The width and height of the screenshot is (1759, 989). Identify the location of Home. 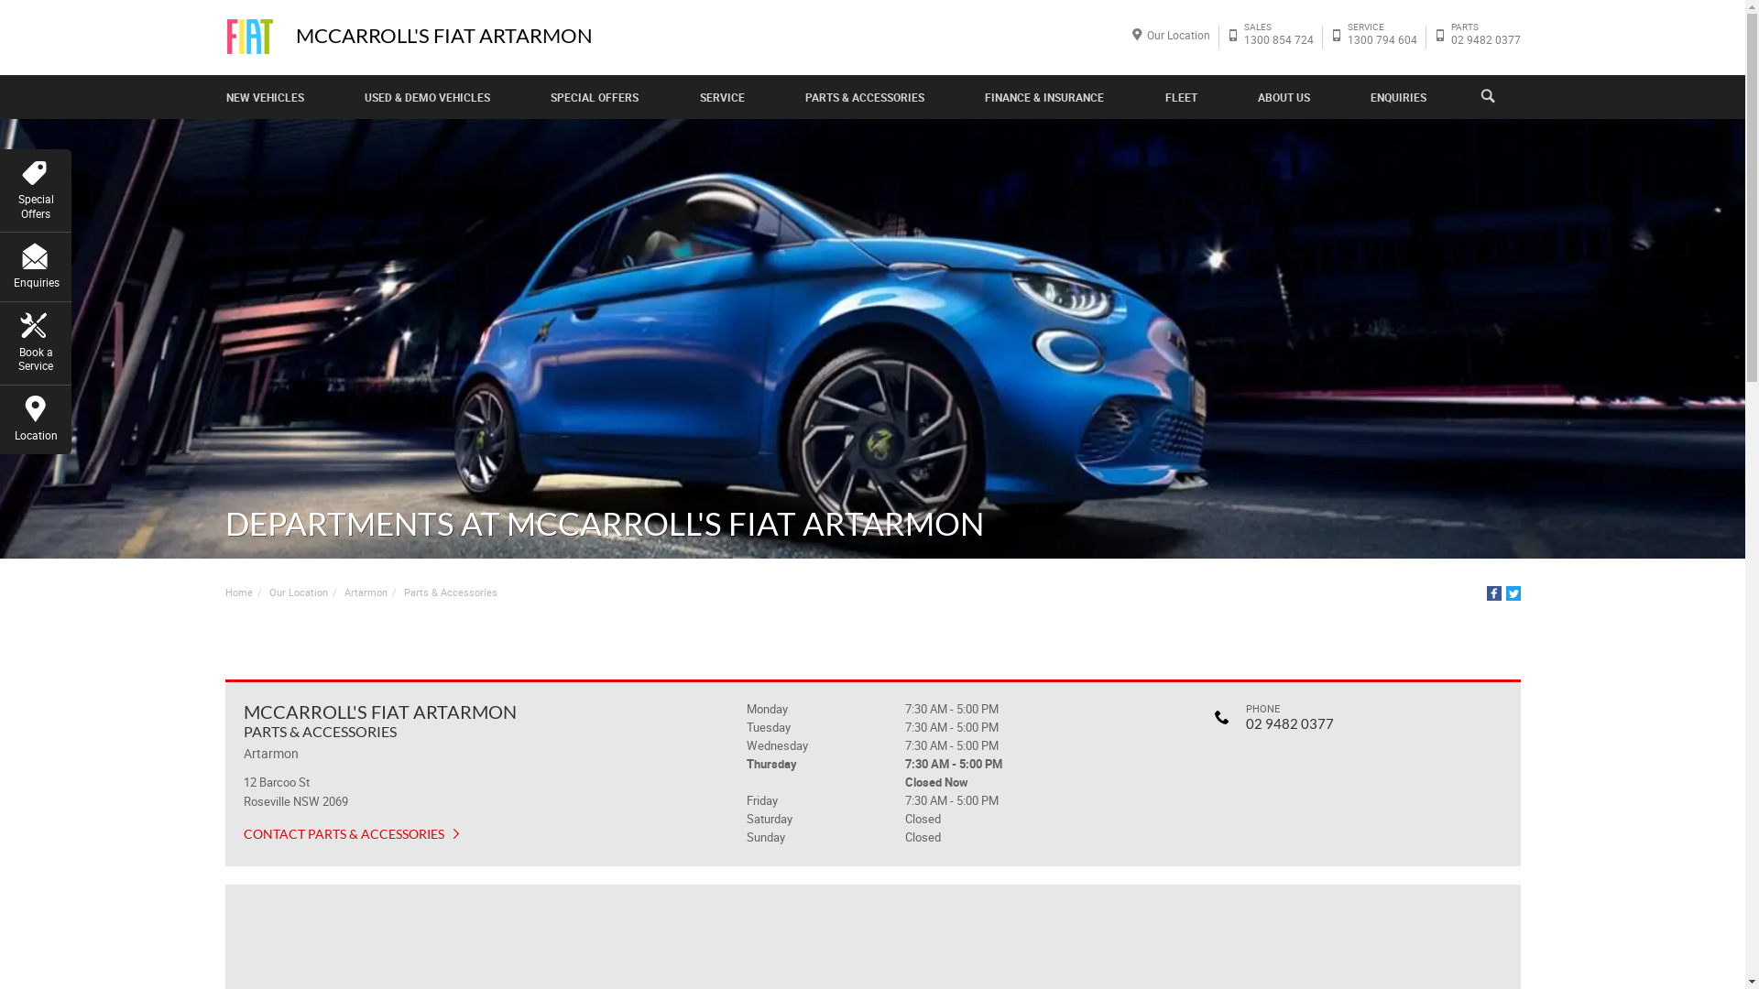
(238, 592).